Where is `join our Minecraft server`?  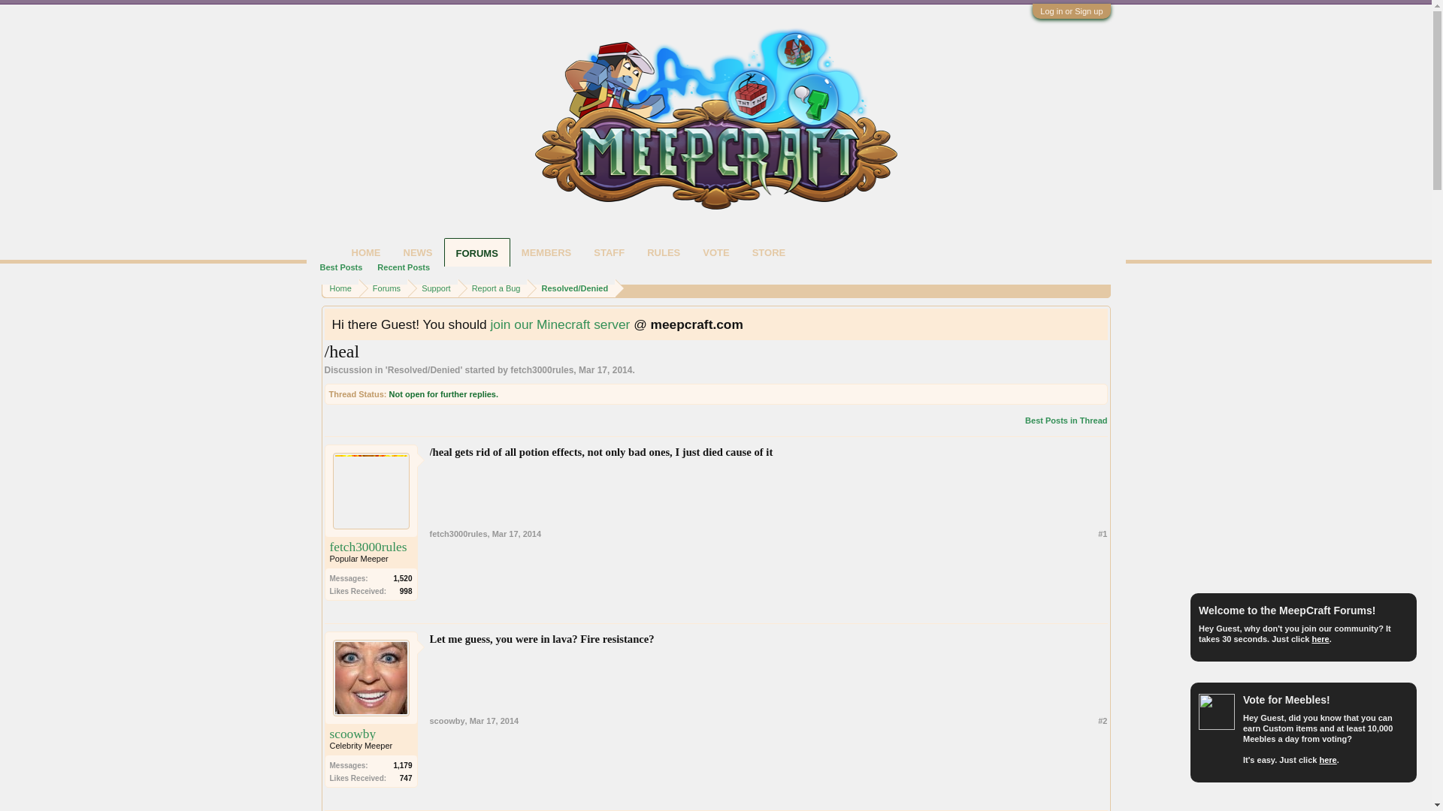
join our Minecraft server is located at coordinates (559, 324).